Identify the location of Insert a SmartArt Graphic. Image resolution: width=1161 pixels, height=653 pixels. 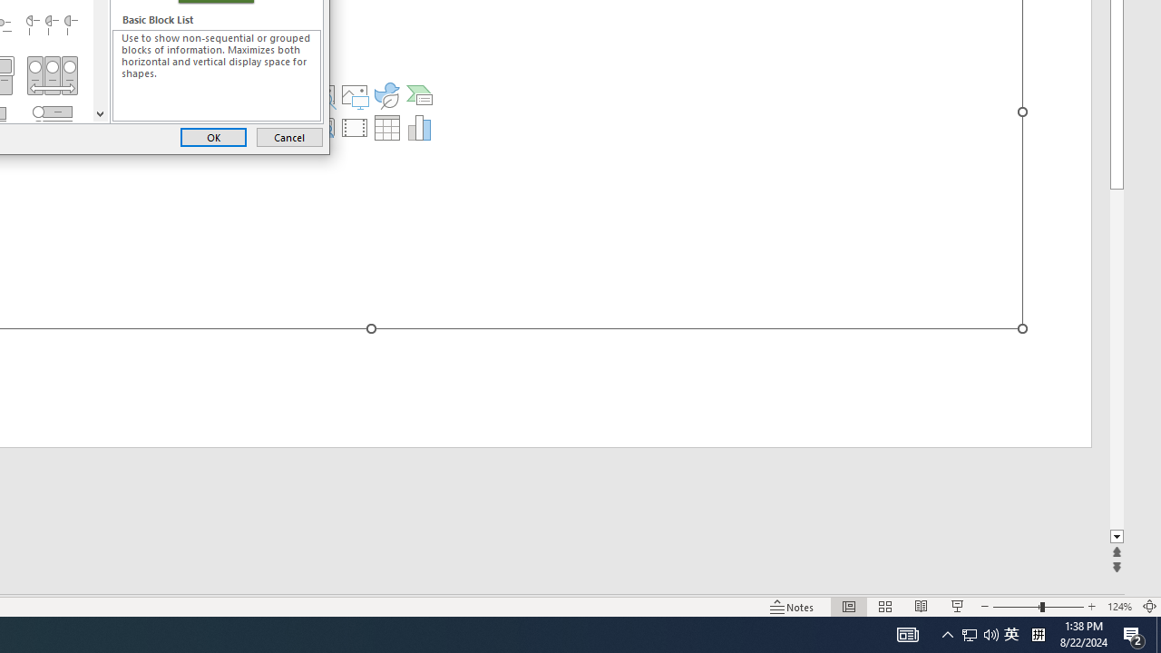
(1011, 635).